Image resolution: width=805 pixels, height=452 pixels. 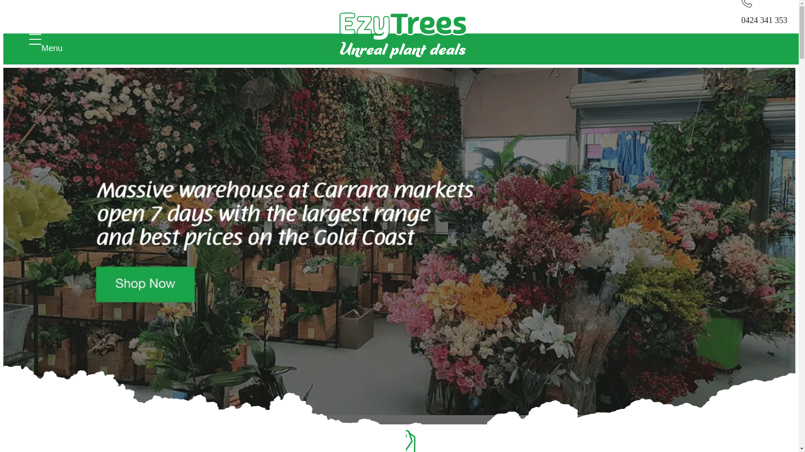 I want to click on Hanging Baskets, so click(x=75, y=181).